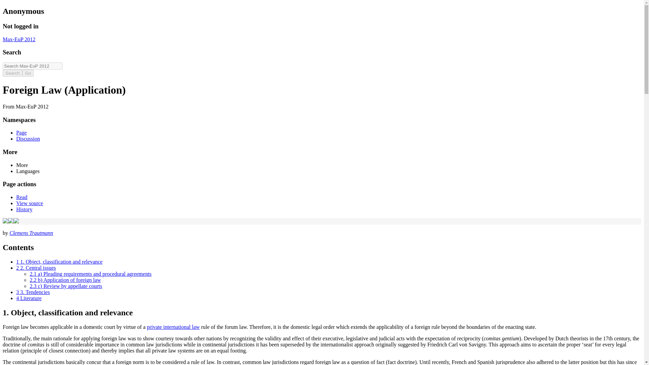  Describe the element at coordinates (28, 73) in the screenshot. I see `Go` at that location.